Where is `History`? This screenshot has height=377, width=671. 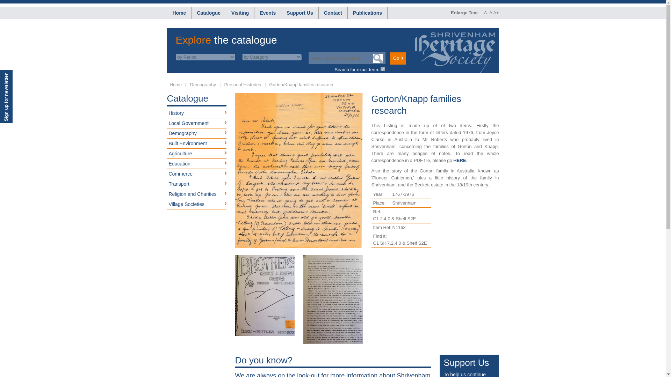 History is located at coordinates (197, 113).